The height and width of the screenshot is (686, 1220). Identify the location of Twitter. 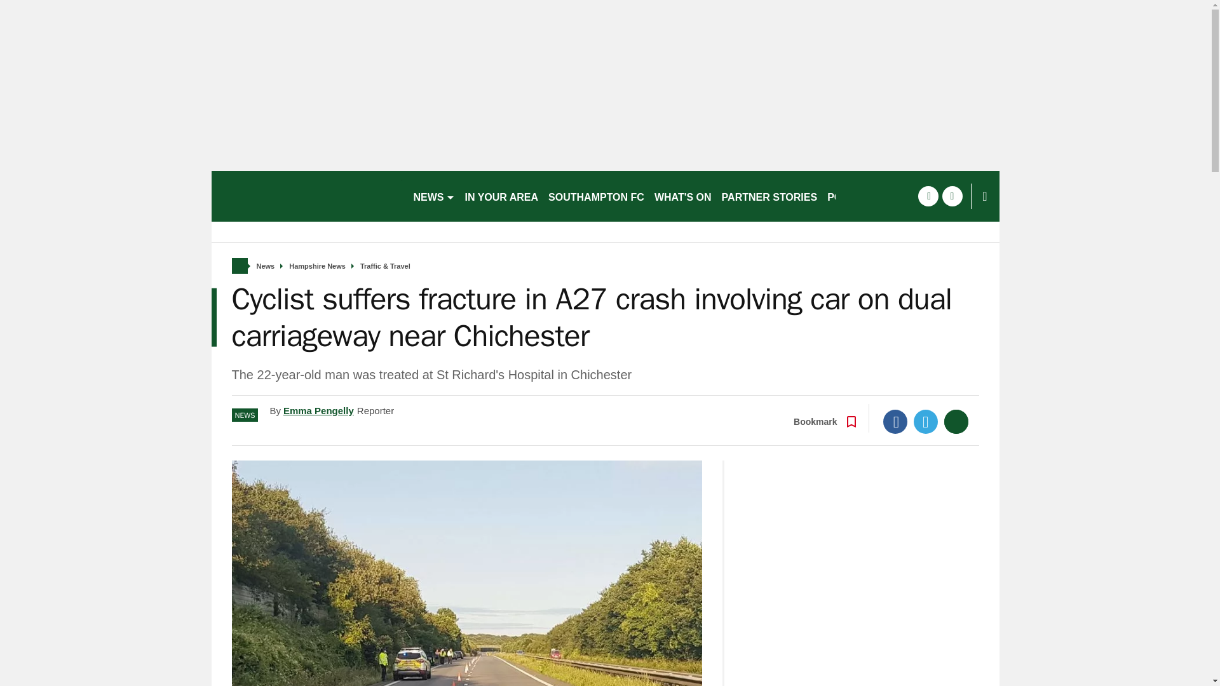
(926, 421).